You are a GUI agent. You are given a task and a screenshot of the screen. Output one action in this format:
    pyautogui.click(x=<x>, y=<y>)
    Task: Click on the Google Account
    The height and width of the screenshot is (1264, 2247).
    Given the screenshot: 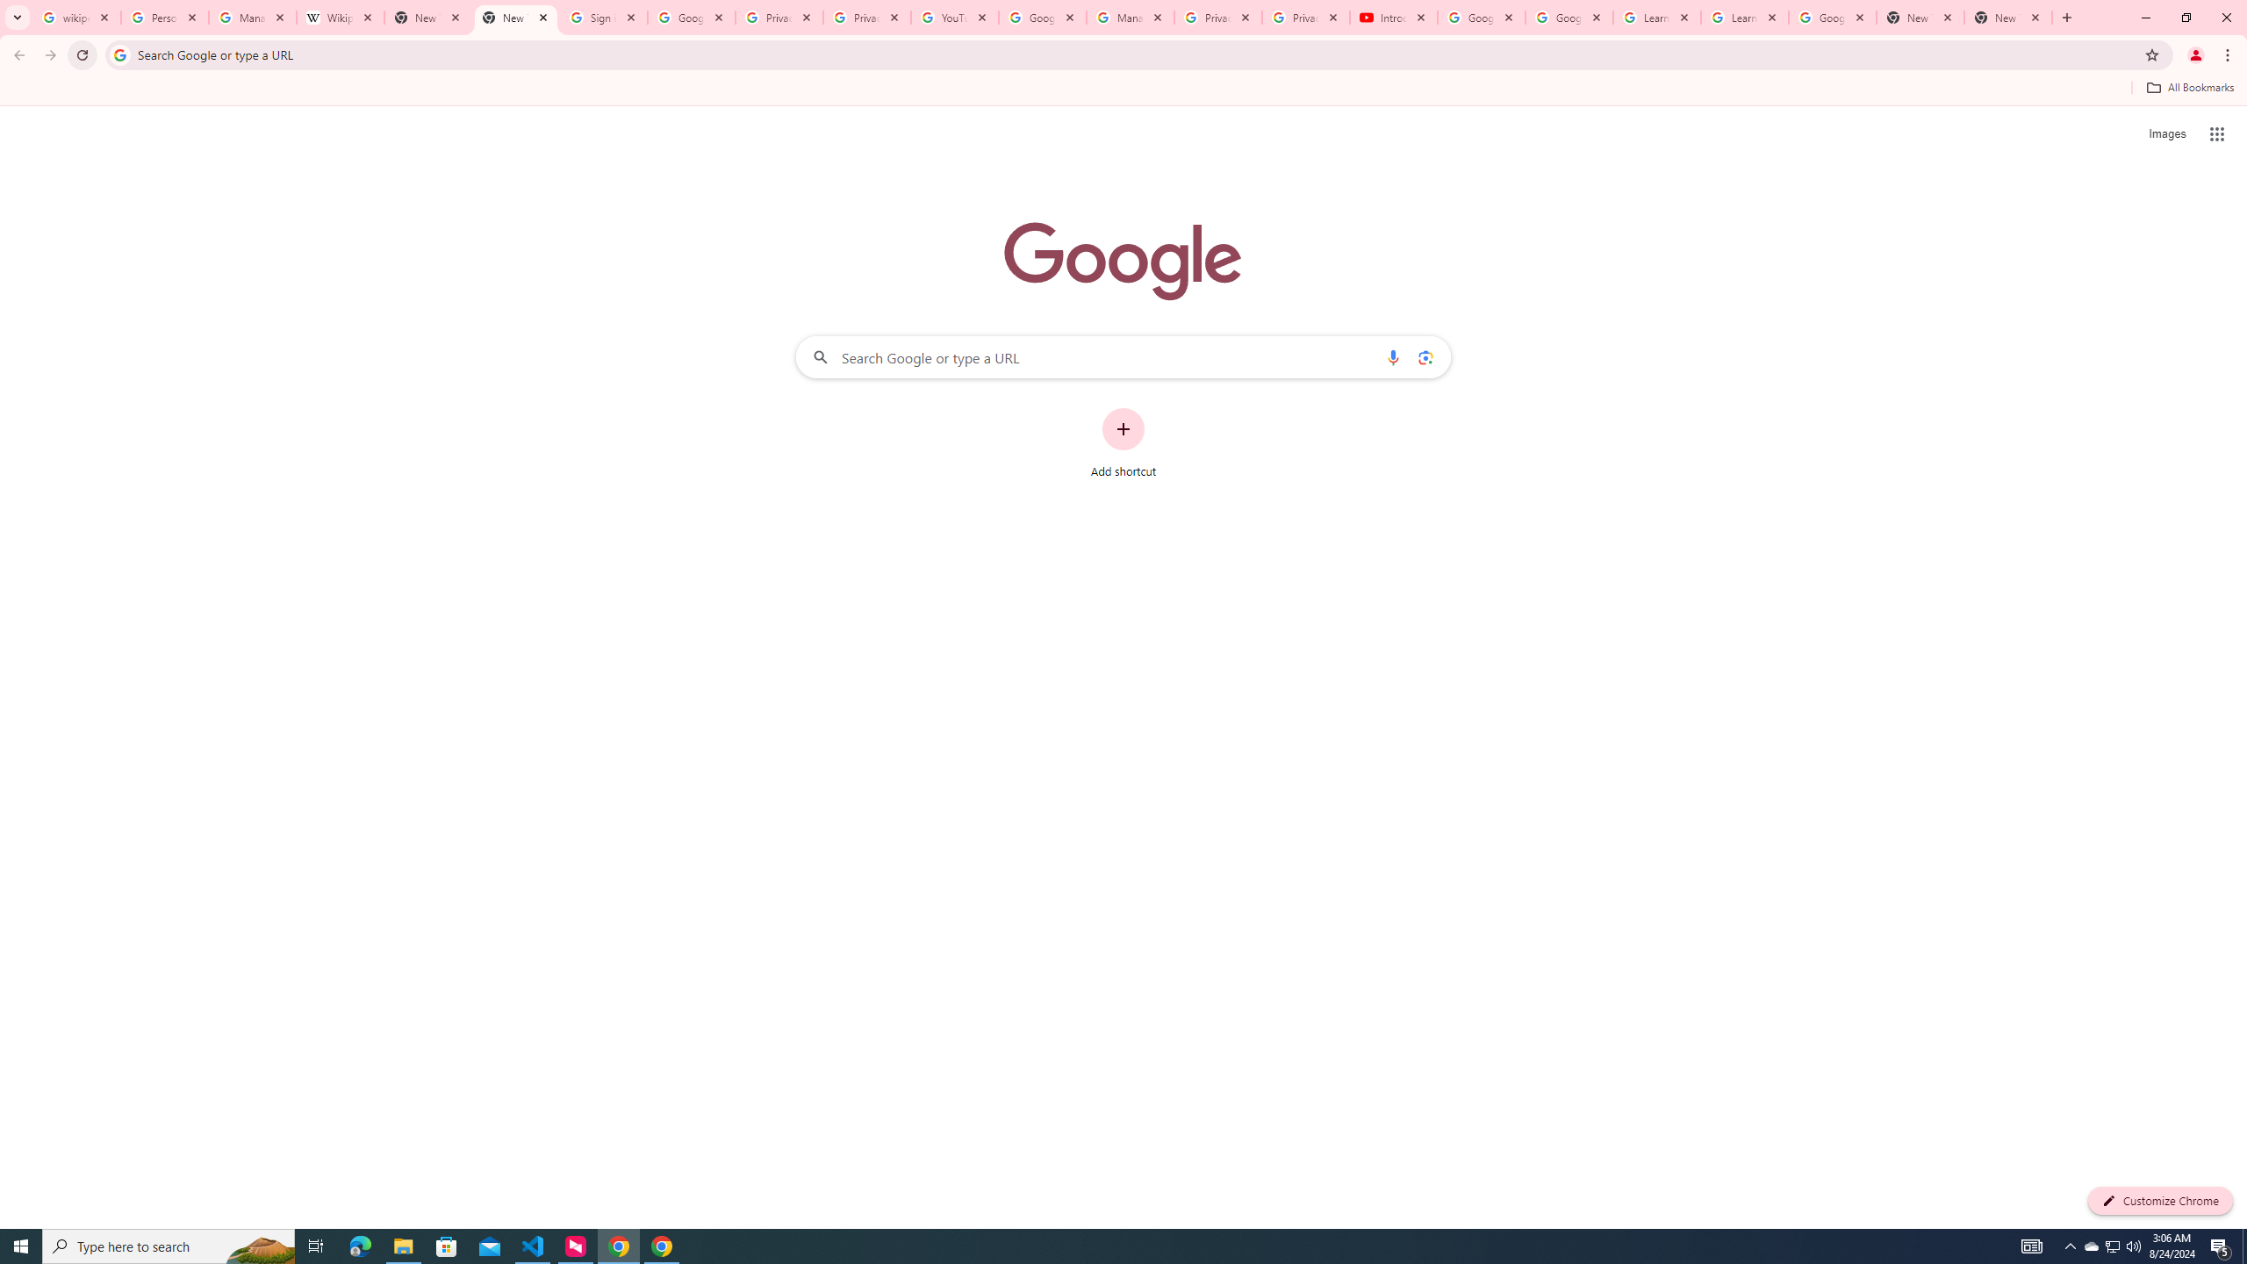 What is the action you would take?
    pyautogui.click(x=1833, y=18)
    